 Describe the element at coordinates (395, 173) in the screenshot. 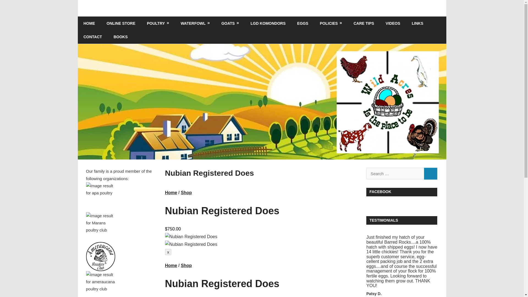

I see `Search for:` at that location.